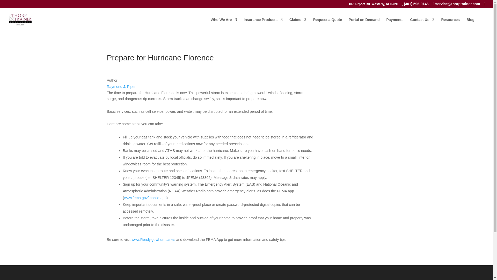 This screenshot has height=280, width=497. What do you see at coordinates (364, 24) in the screenshot?
I see `Portal on Demand` at bounding box center [364, 24].